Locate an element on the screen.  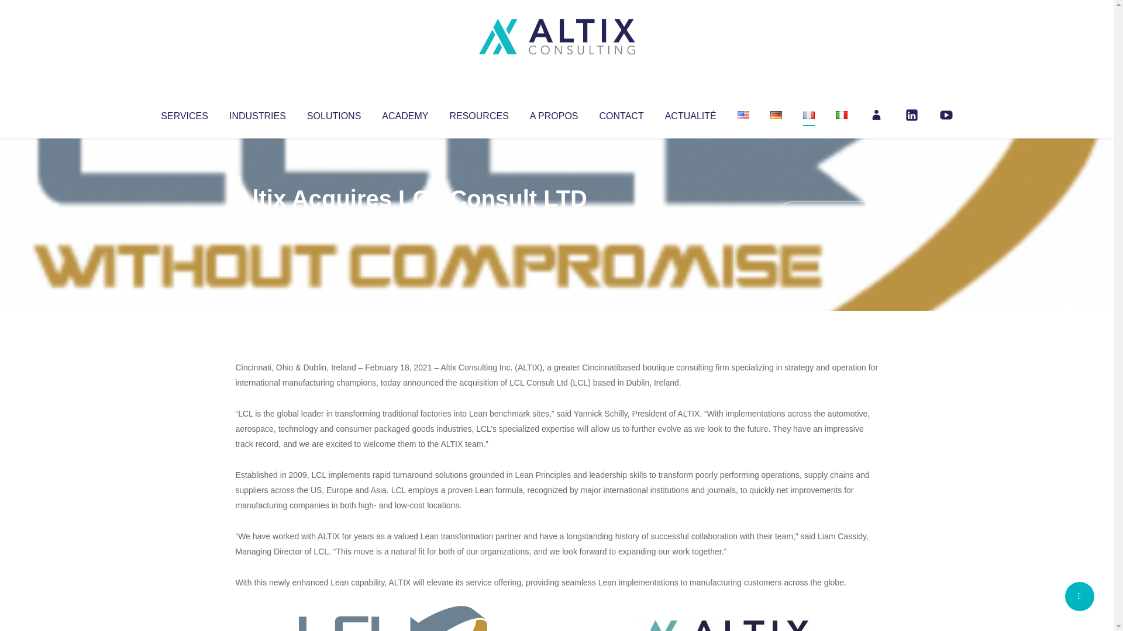
SERVICES is located at coordinates (184, 113).